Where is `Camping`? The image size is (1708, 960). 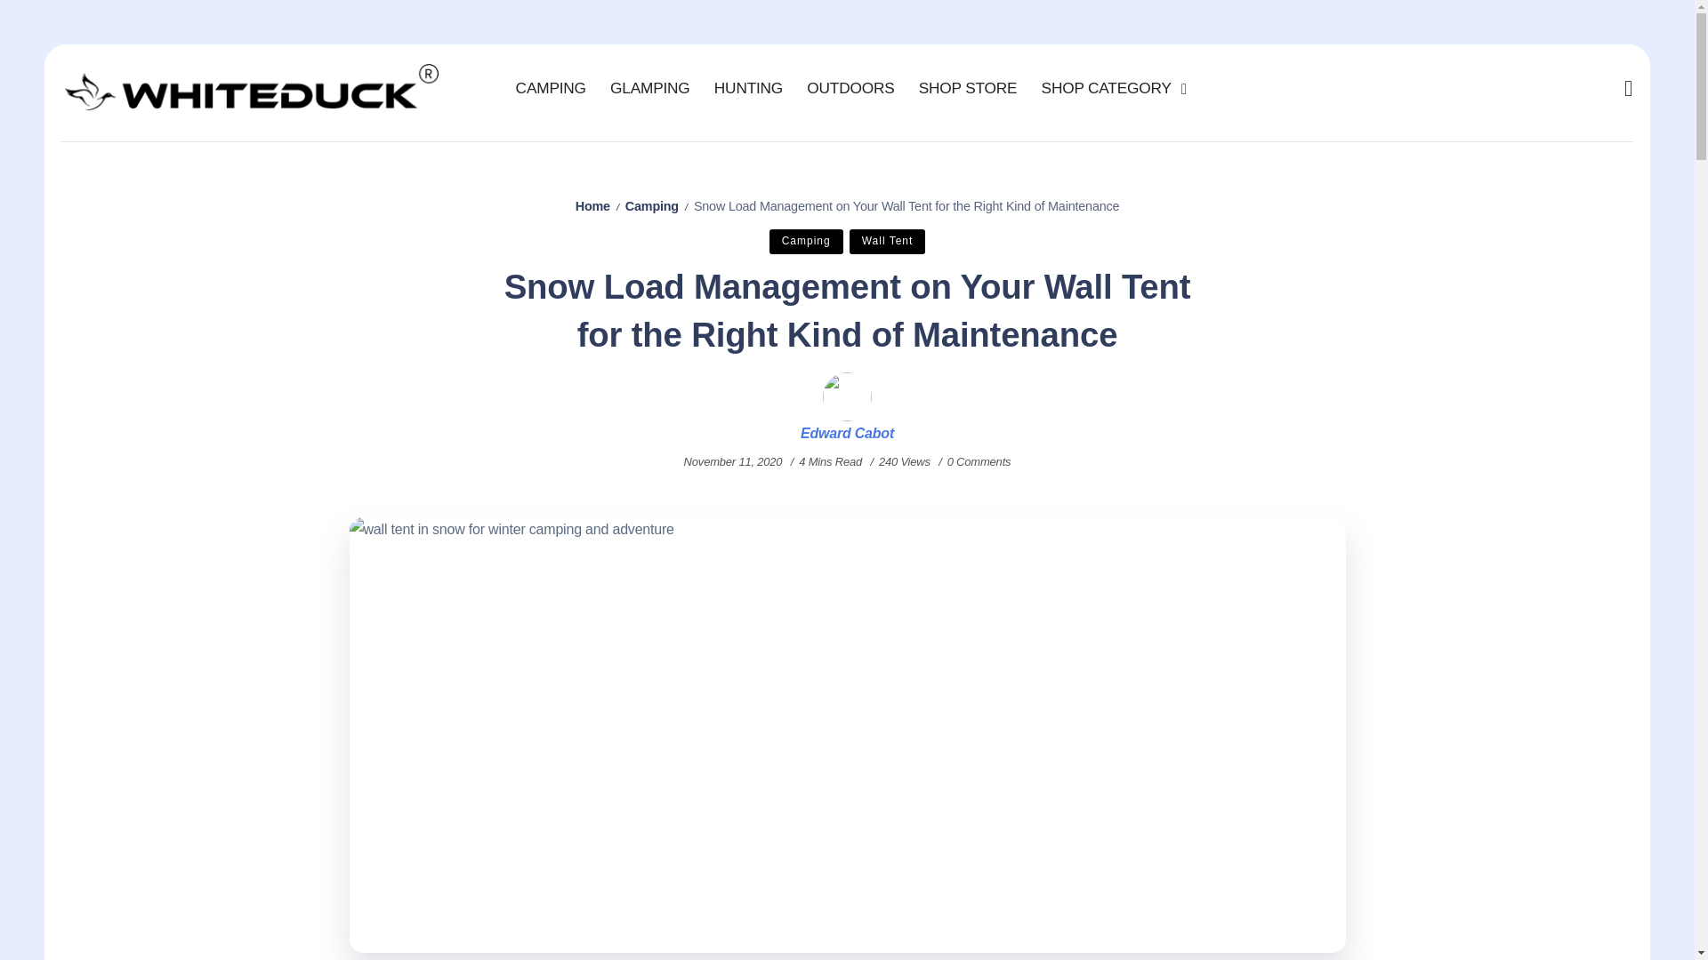
Camping is located at coordinates (651, 205).